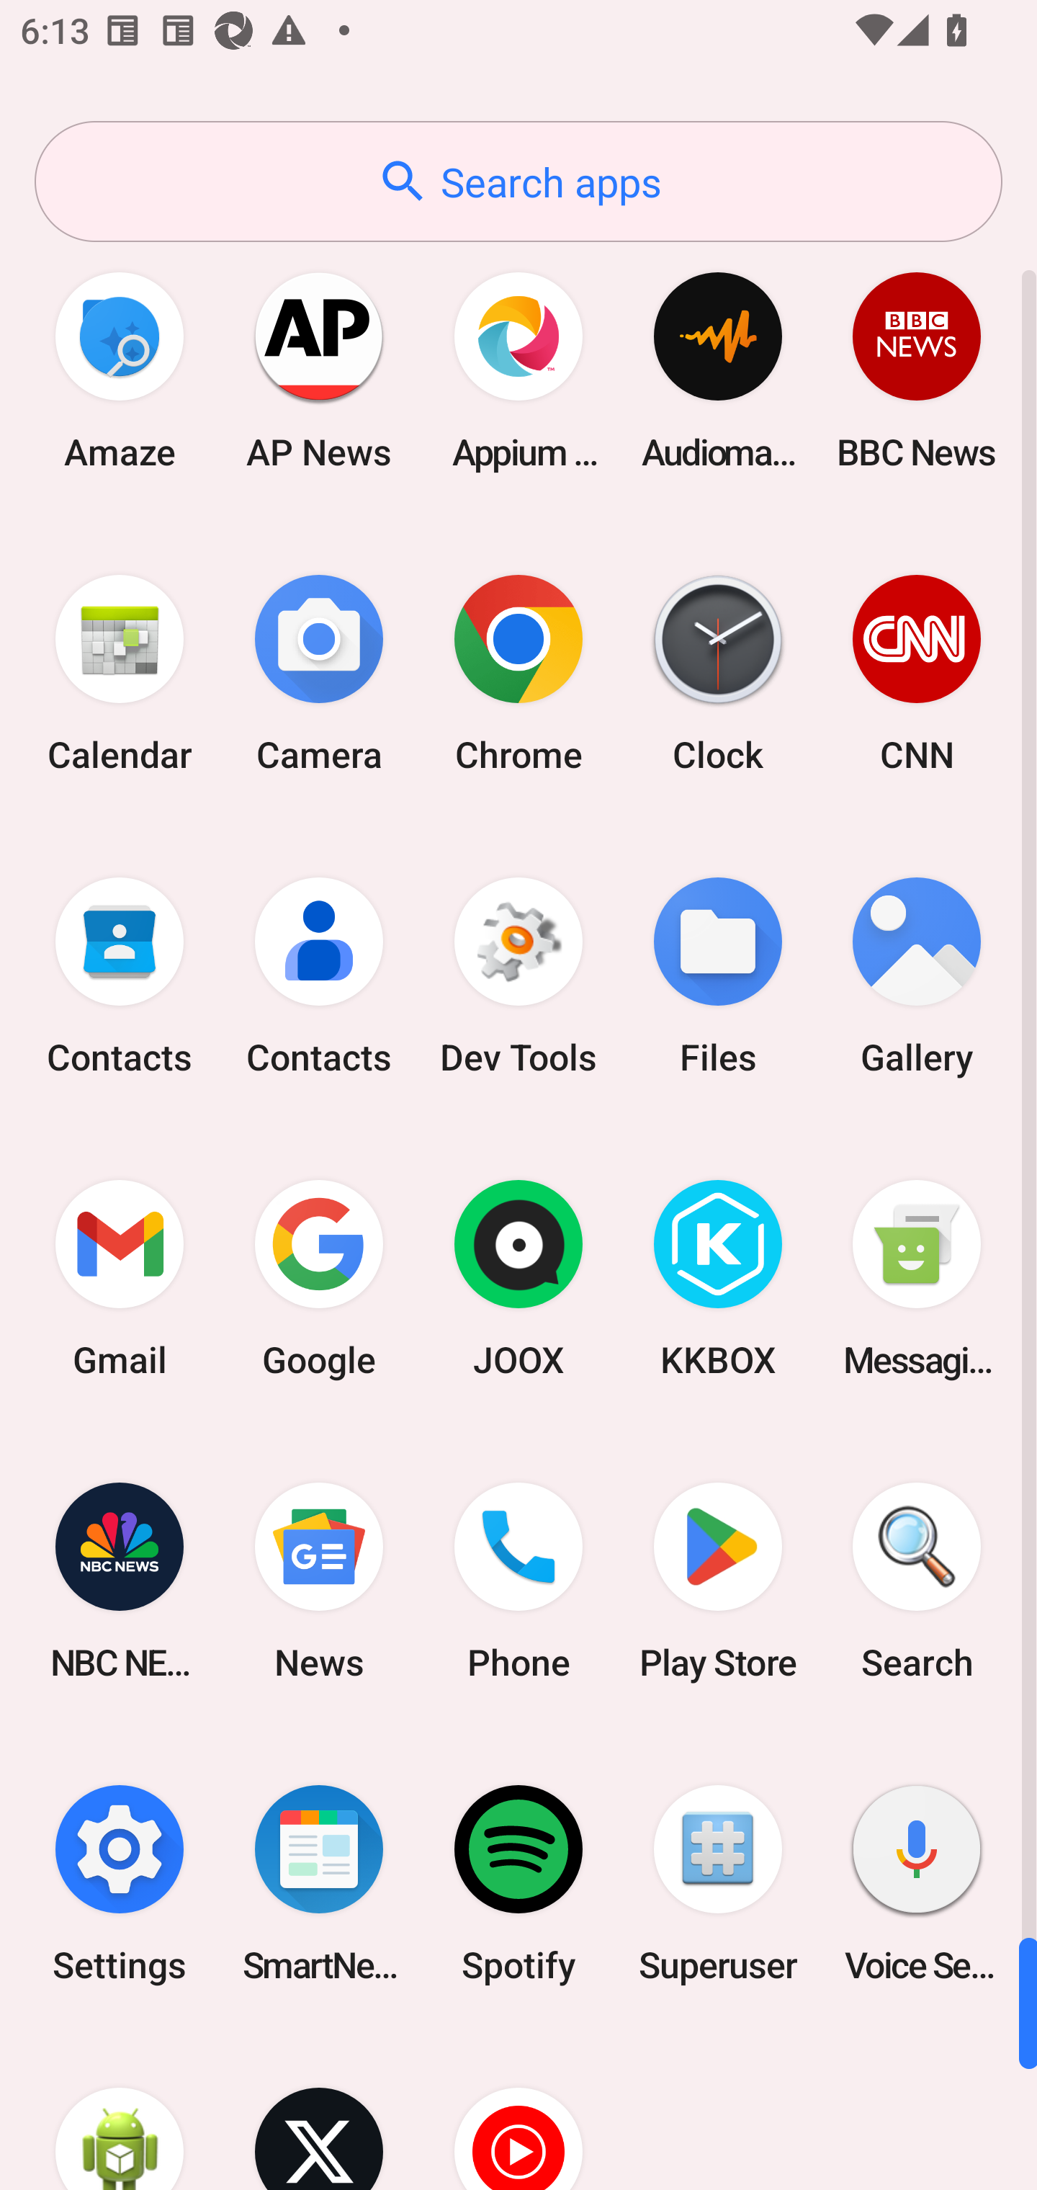 This screenshot has width=1037, height=2190. I want to click on Gallery, so click(917, 977).